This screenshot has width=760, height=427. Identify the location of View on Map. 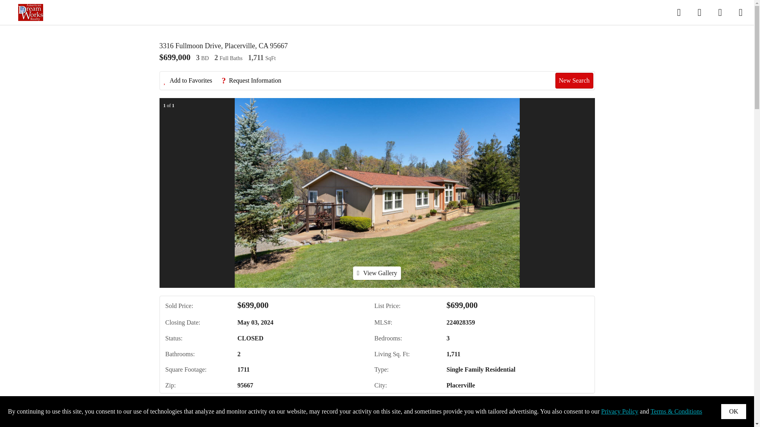
(267, 410).